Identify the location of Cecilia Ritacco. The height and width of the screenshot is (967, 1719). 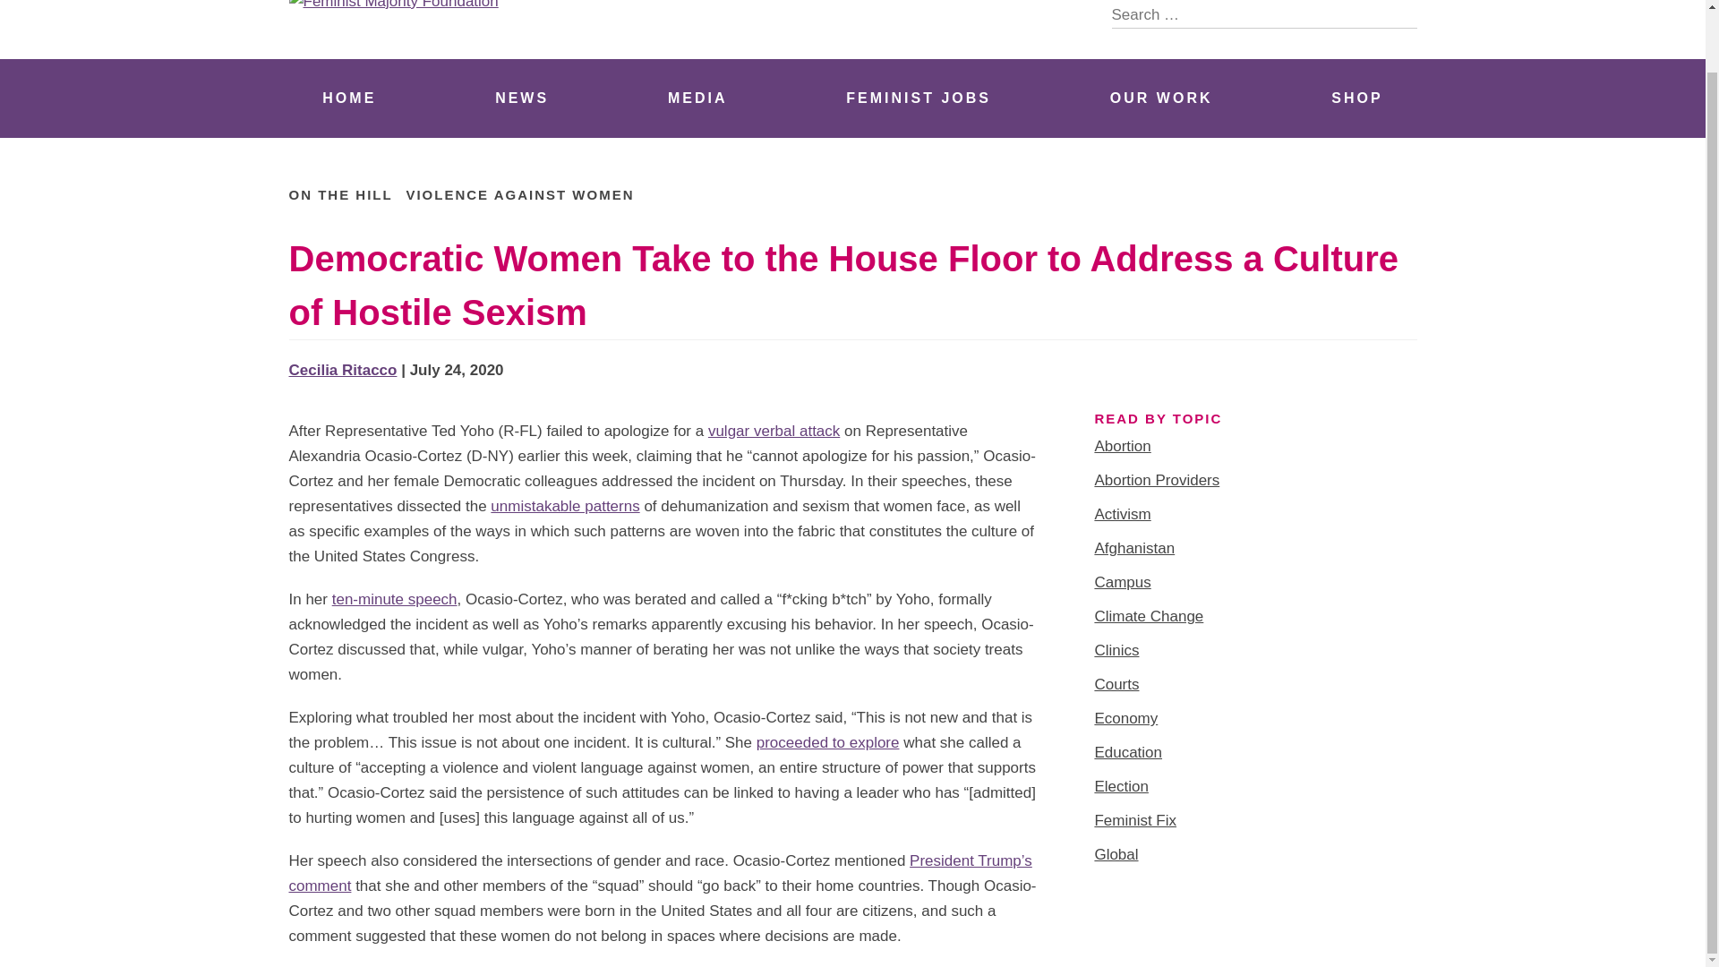
(342, 370).